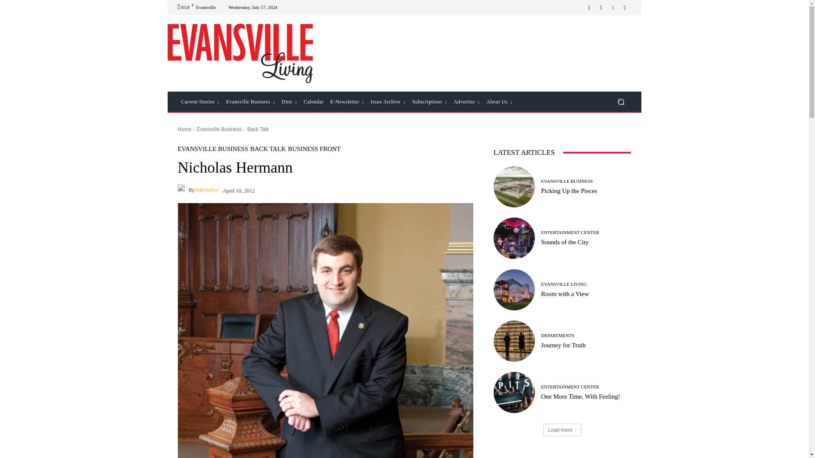  What do you see at coordinates (183, 190) in the screenshot?
I see `Staff Author` at bounding box center [183, 190].